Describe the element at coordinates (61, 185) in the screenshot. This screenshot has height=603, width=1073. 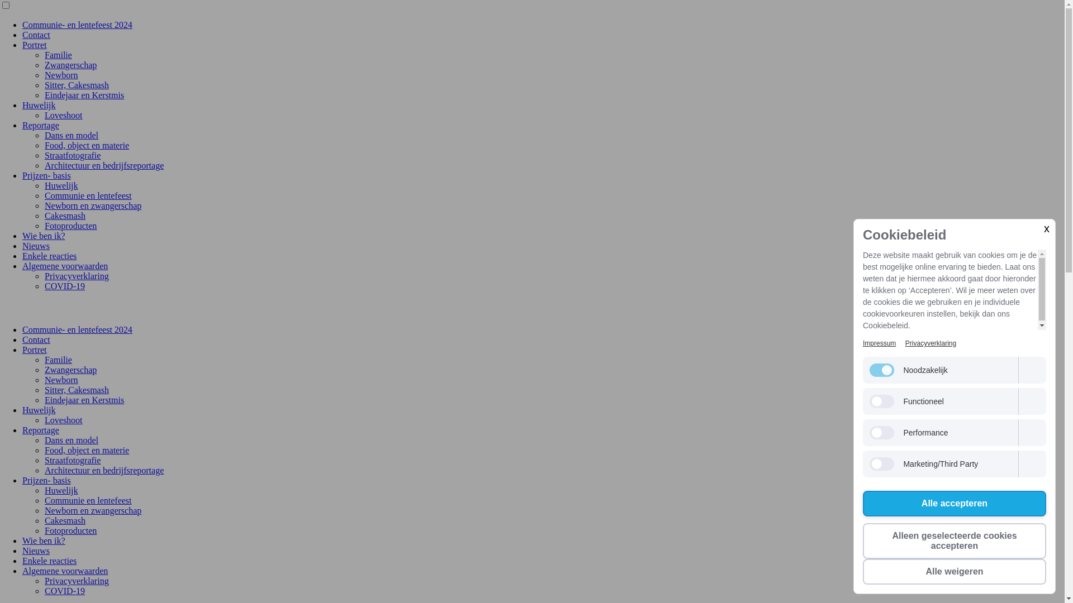
I see `Huwelijk` at that location.